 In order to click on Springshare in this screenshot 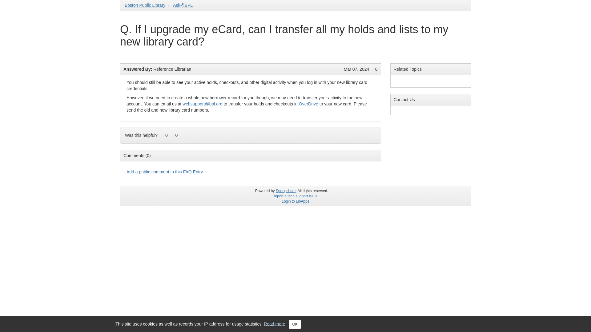, I will do `click(286, 191)`.